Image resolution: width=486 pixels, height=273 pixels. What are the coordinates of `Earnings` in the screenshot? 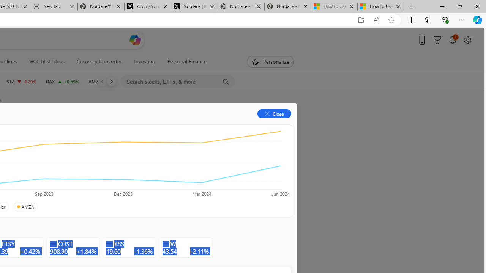 It's located at (151, 126).